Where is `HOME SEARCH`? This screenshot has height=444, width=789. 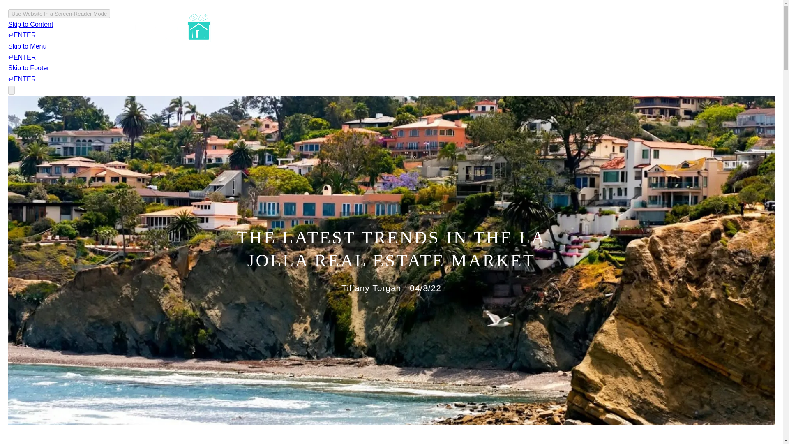
HOME SEARCH is located at coordinates (456, 30).